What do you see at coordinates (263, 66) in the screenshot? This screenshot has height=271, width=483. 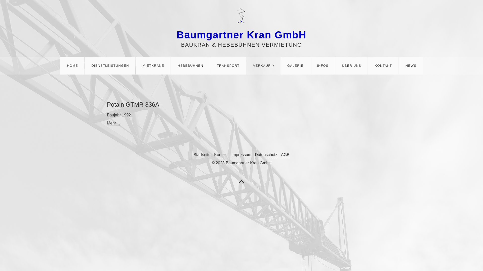 I see `VERKAUF` at bounding box center [263, 66].